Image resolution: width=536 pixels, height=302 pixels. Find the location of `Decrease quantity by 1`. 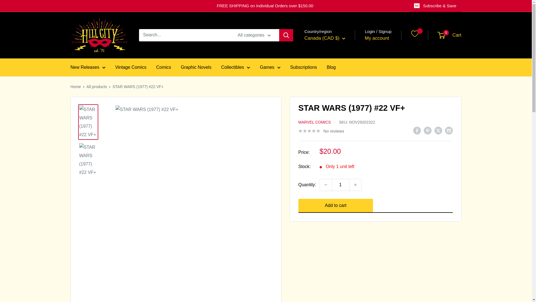

Decrease quantity by 1 is located at coordinates (326, 185).